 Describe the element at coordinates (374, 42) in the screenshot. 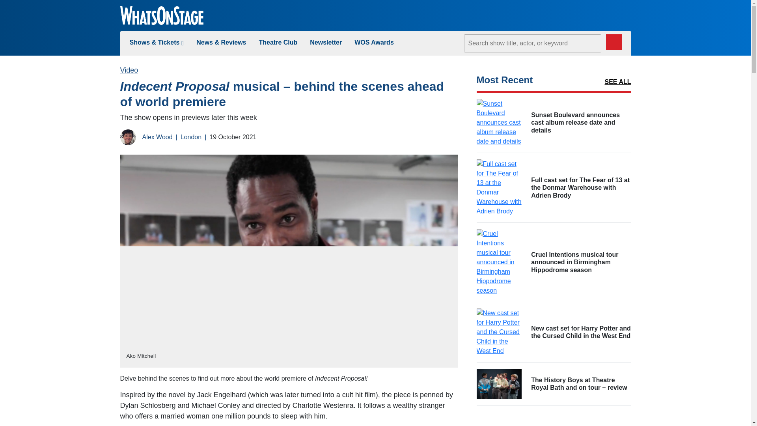

I see `WOS Awards` at that location.